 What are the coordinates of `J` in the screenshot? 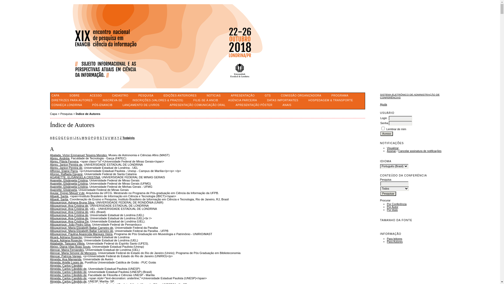 It's located at (75, 138).